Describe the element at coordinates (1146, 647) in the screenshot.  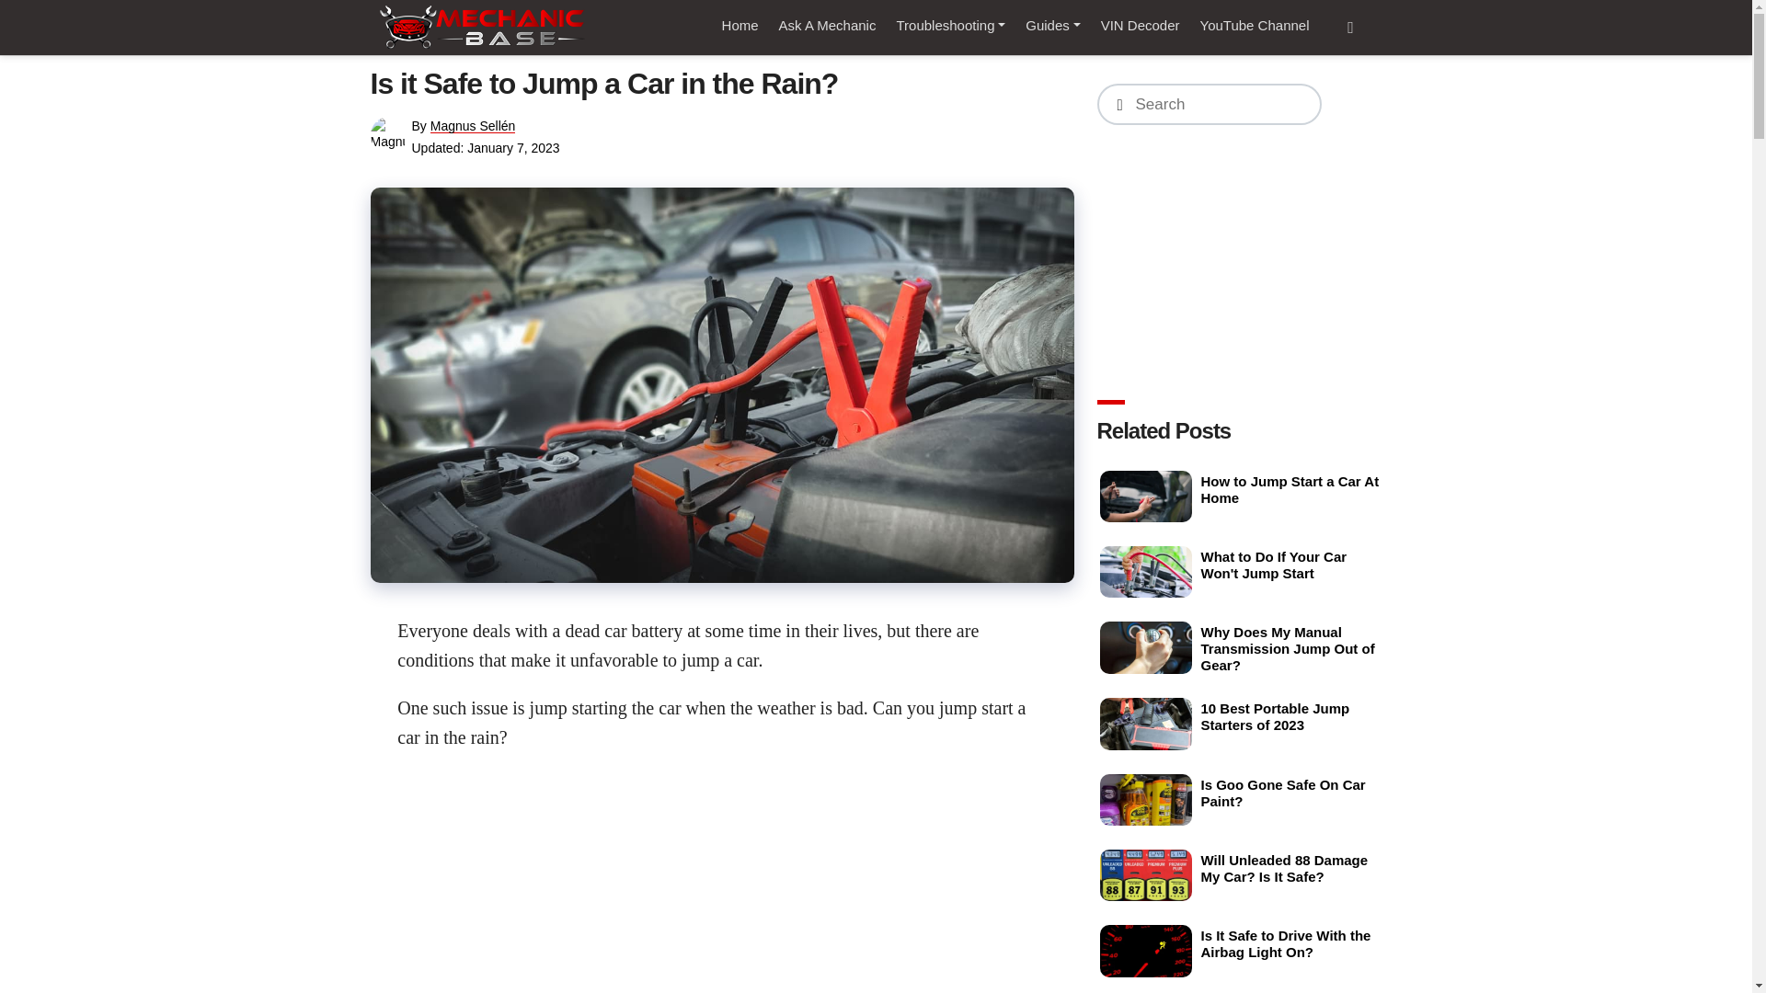
I see `Why Does My Manual Transmission Jump Out of Gear?` at that location.